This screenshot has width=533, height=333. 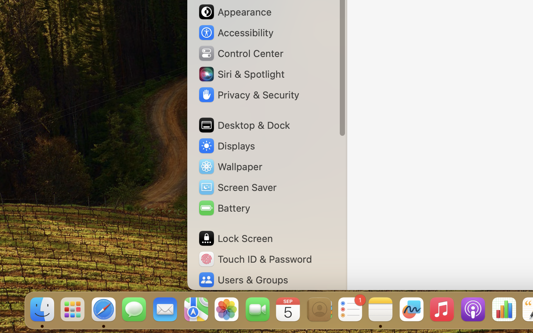 What do you see at coordinates (243, 280) in the screenshot?
I see `Users & Groups` at bounding box center [243, 280].